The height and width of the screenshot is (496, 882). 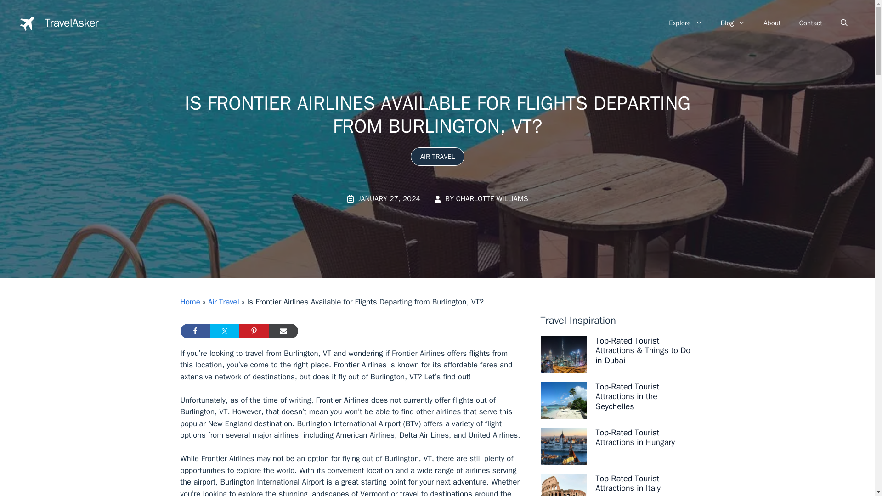 What do you see at coordinates (492, 198) in the screenshot?
I see `CHARLOTTE WILLIAMS` at bounding box center [492, 198].